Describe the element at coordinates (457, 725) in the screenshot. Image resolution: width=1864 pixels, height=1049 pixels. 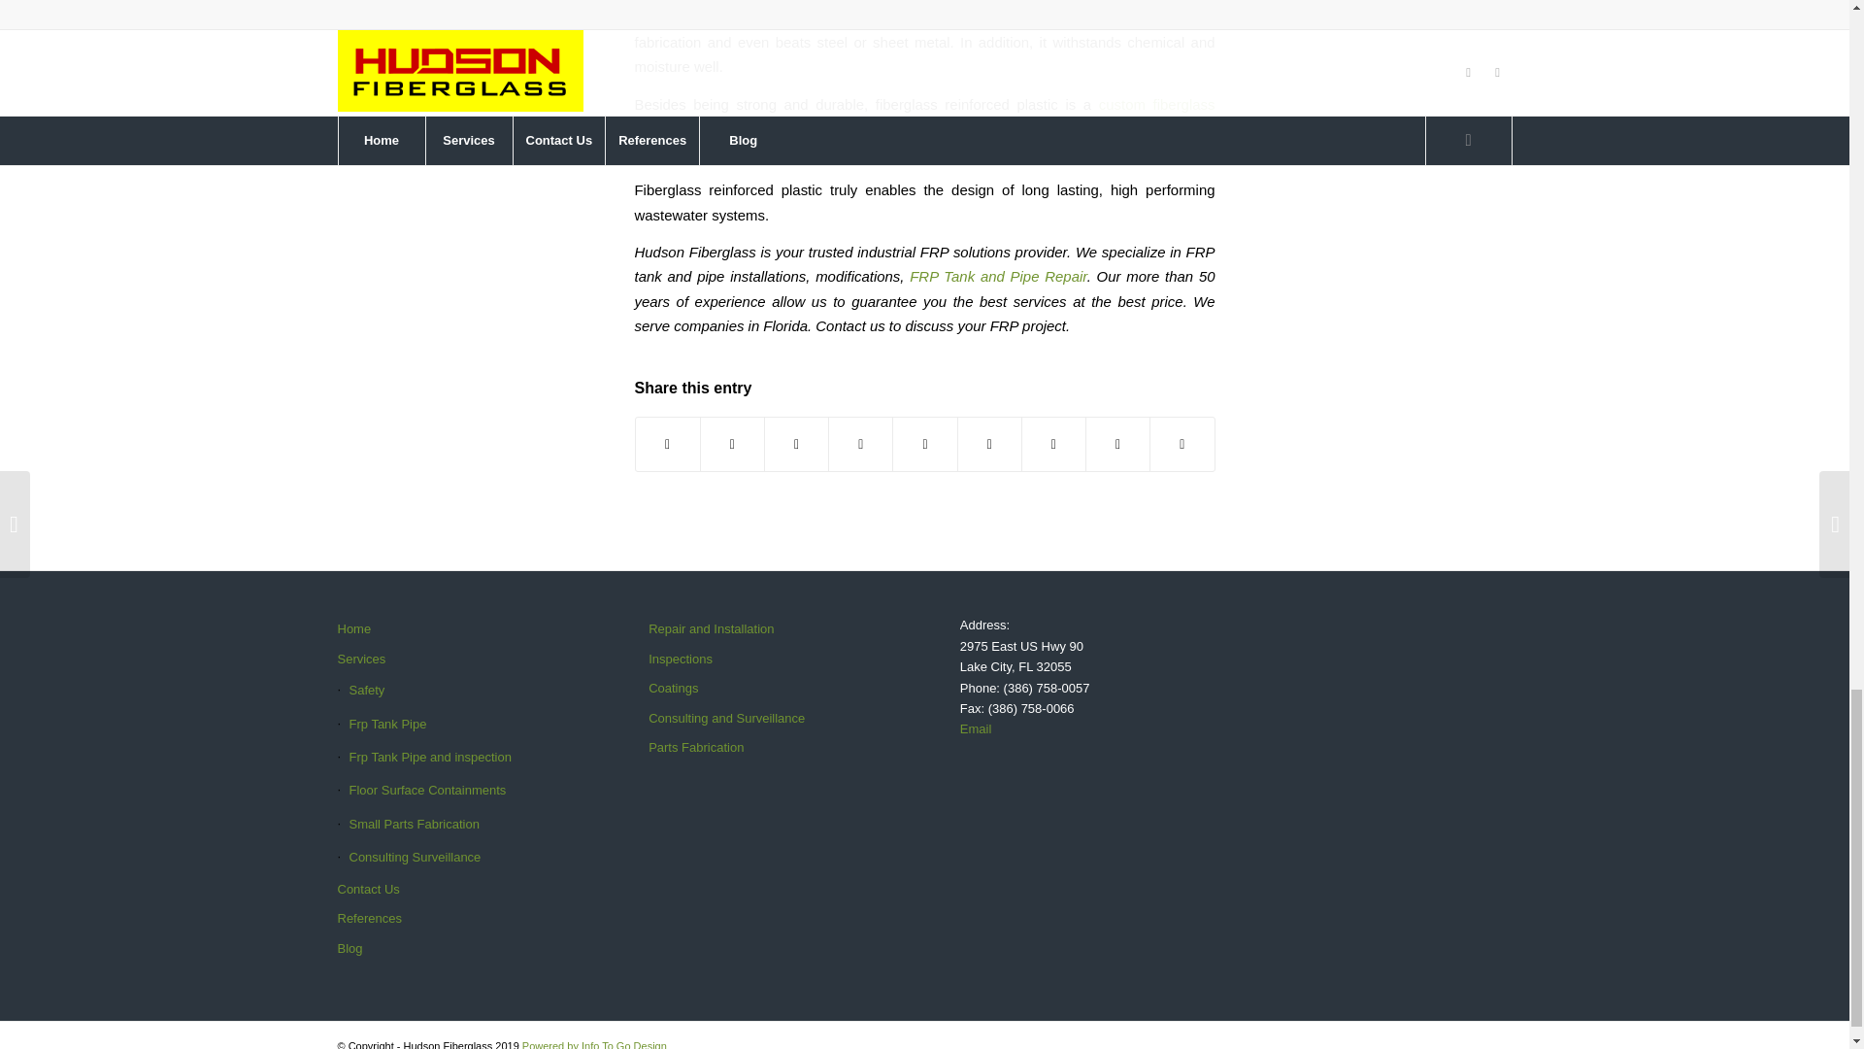
I see `Frp Tank Pipe` at that location.